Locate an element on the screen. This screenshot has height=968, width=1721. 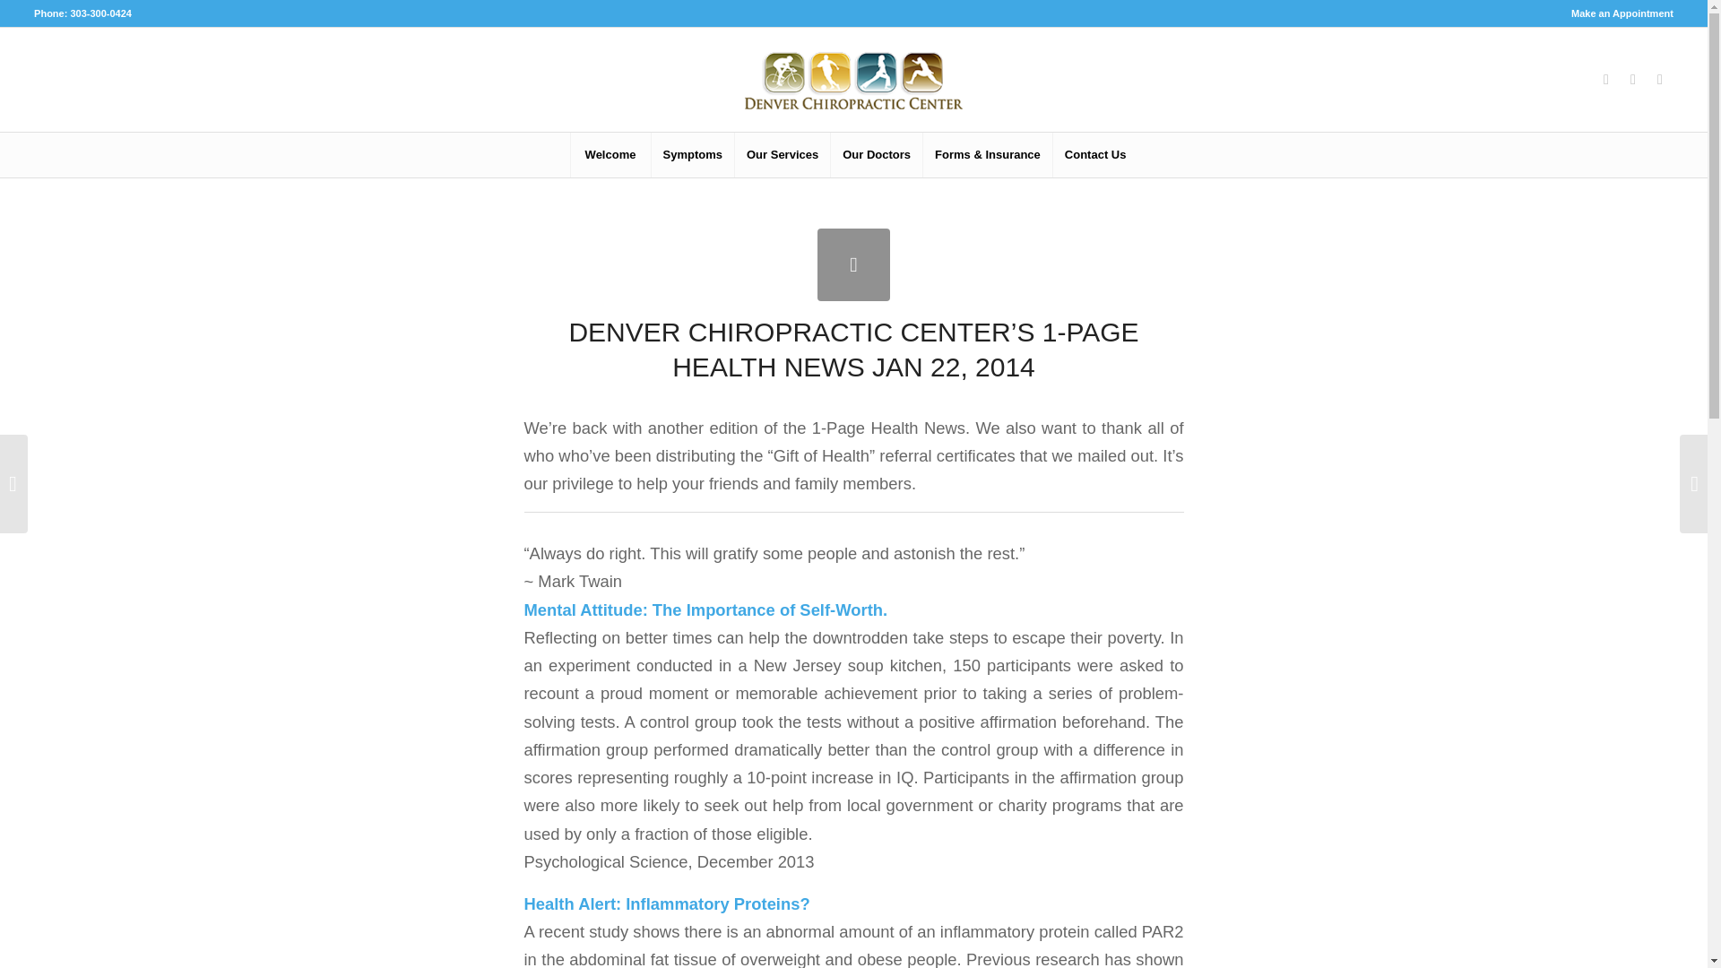
Denver Chiropractic Center's 1-Page Health News Jan 22, 2014 is located at coordinates (853, 264).